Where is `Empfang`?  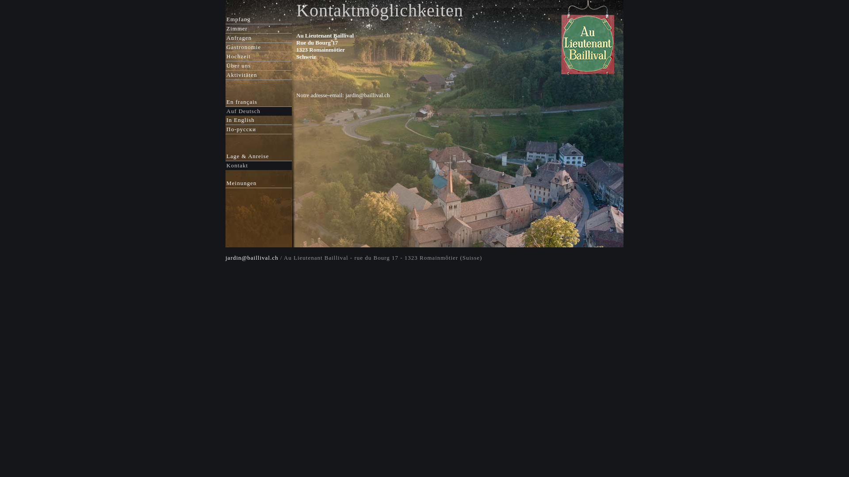
Empfang is located at coordinates (239, 19).